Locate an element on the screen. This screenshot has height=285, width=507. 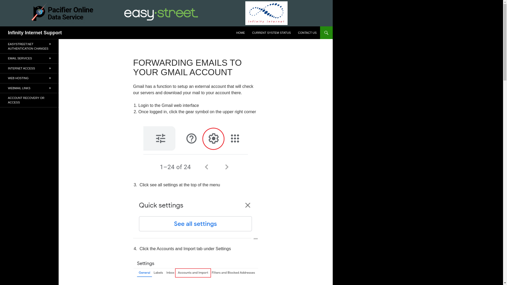
WEB HOSTING is located at coordinates (29, 78).